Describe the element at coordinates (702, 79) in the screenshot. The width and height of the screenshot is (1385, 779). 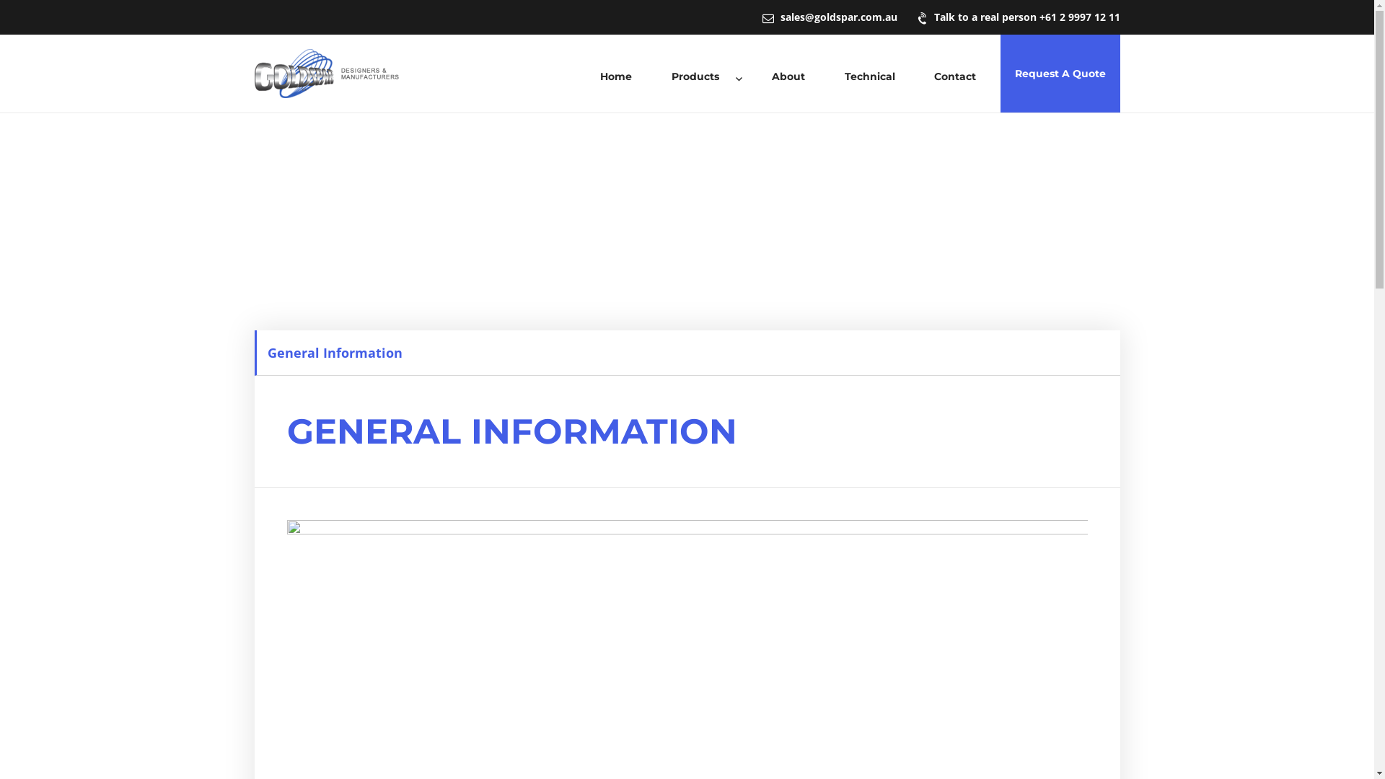
I see `Products` at that location.